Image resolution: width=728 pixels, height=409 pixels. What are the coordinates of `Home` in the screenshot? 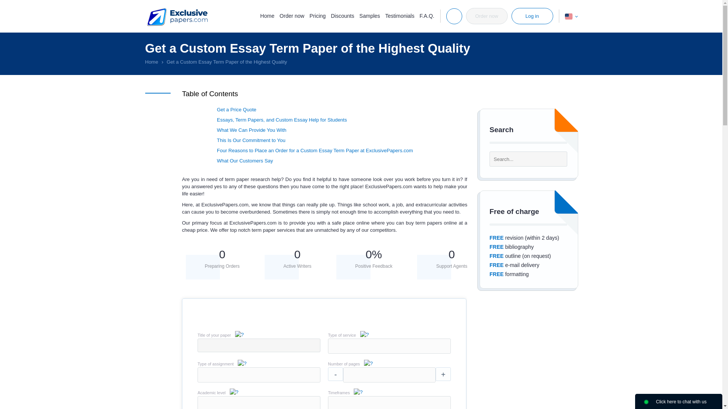 It's located at (151, 61).